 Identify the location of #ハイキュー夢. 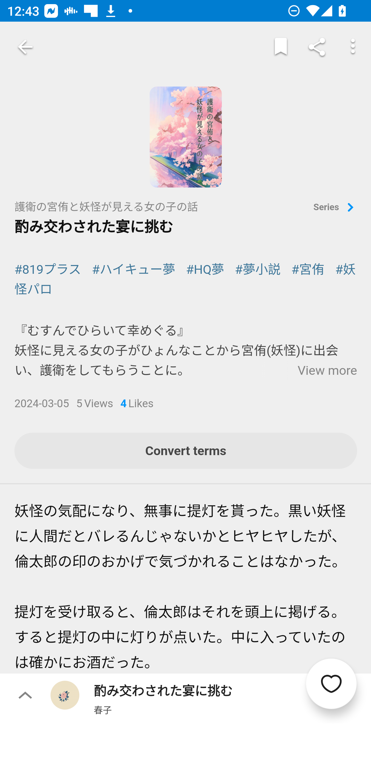
(133, 270).